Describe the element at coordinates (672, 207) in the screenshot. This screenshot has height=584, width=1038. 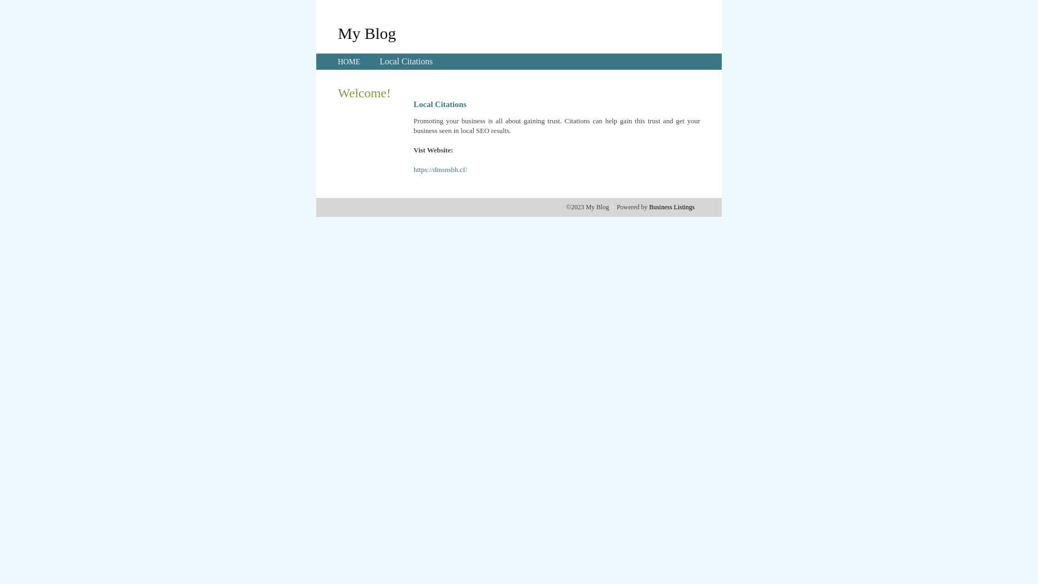
I see `Business Listings` at that location.